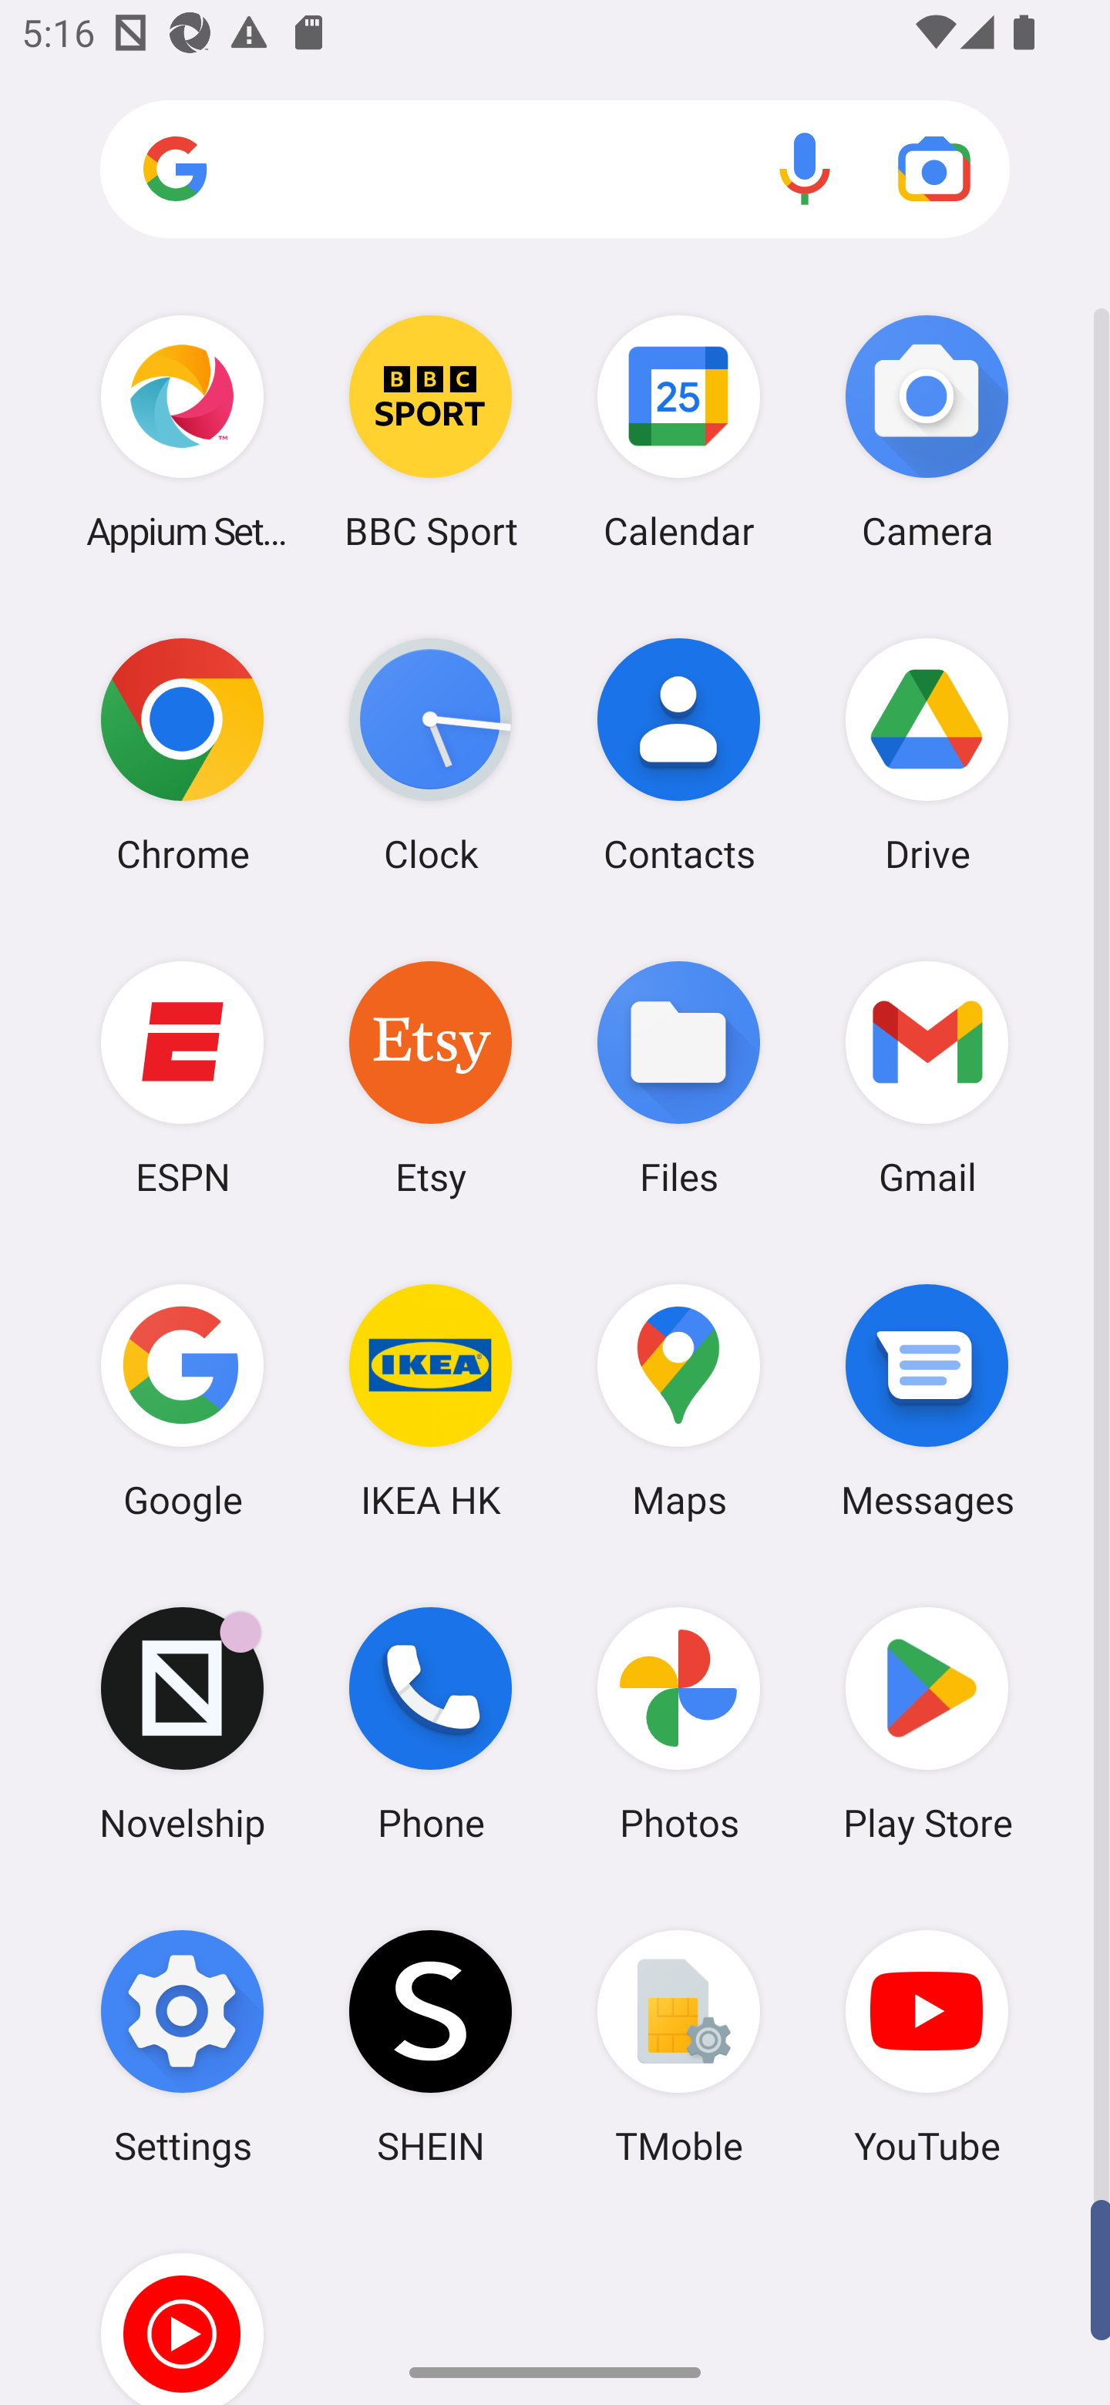  What do you see at coordinates (182, 2306) in the screenshot?
I see `YT Music` at bounding box center [182, 2306].